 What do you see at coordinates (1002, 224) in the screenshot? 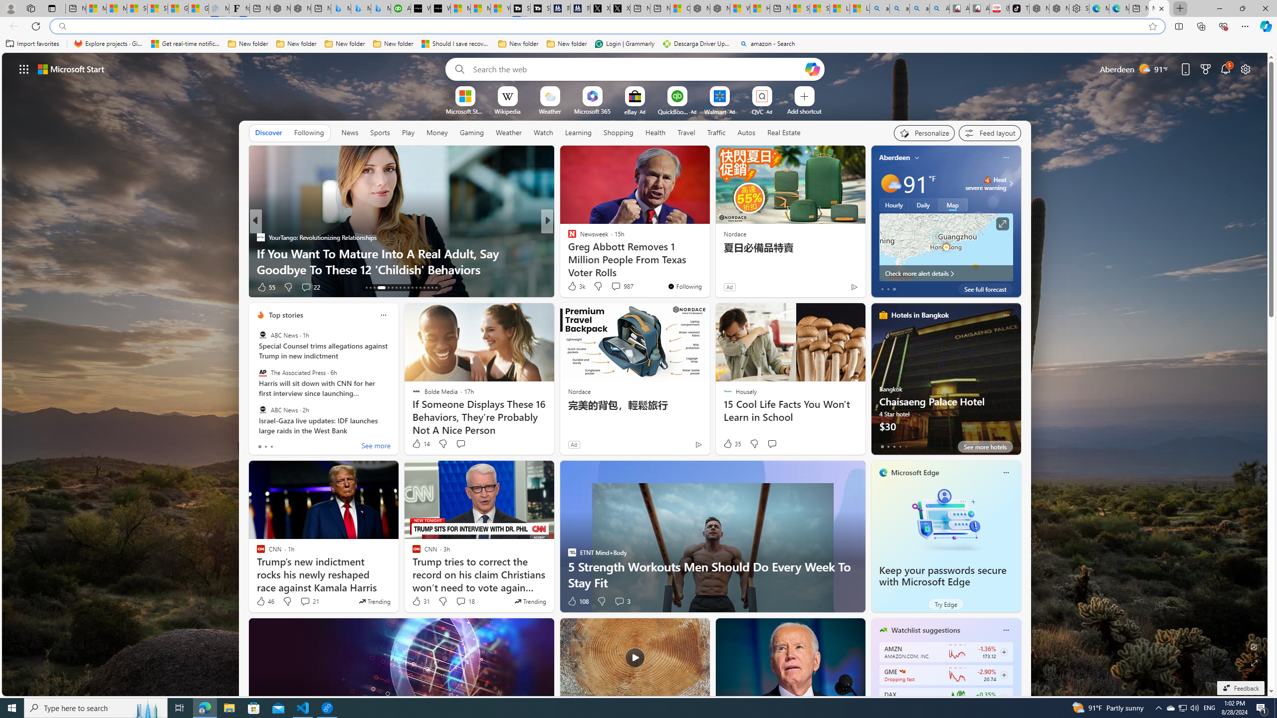
I see `Click to see more information` at bounding box center [1002, 224].